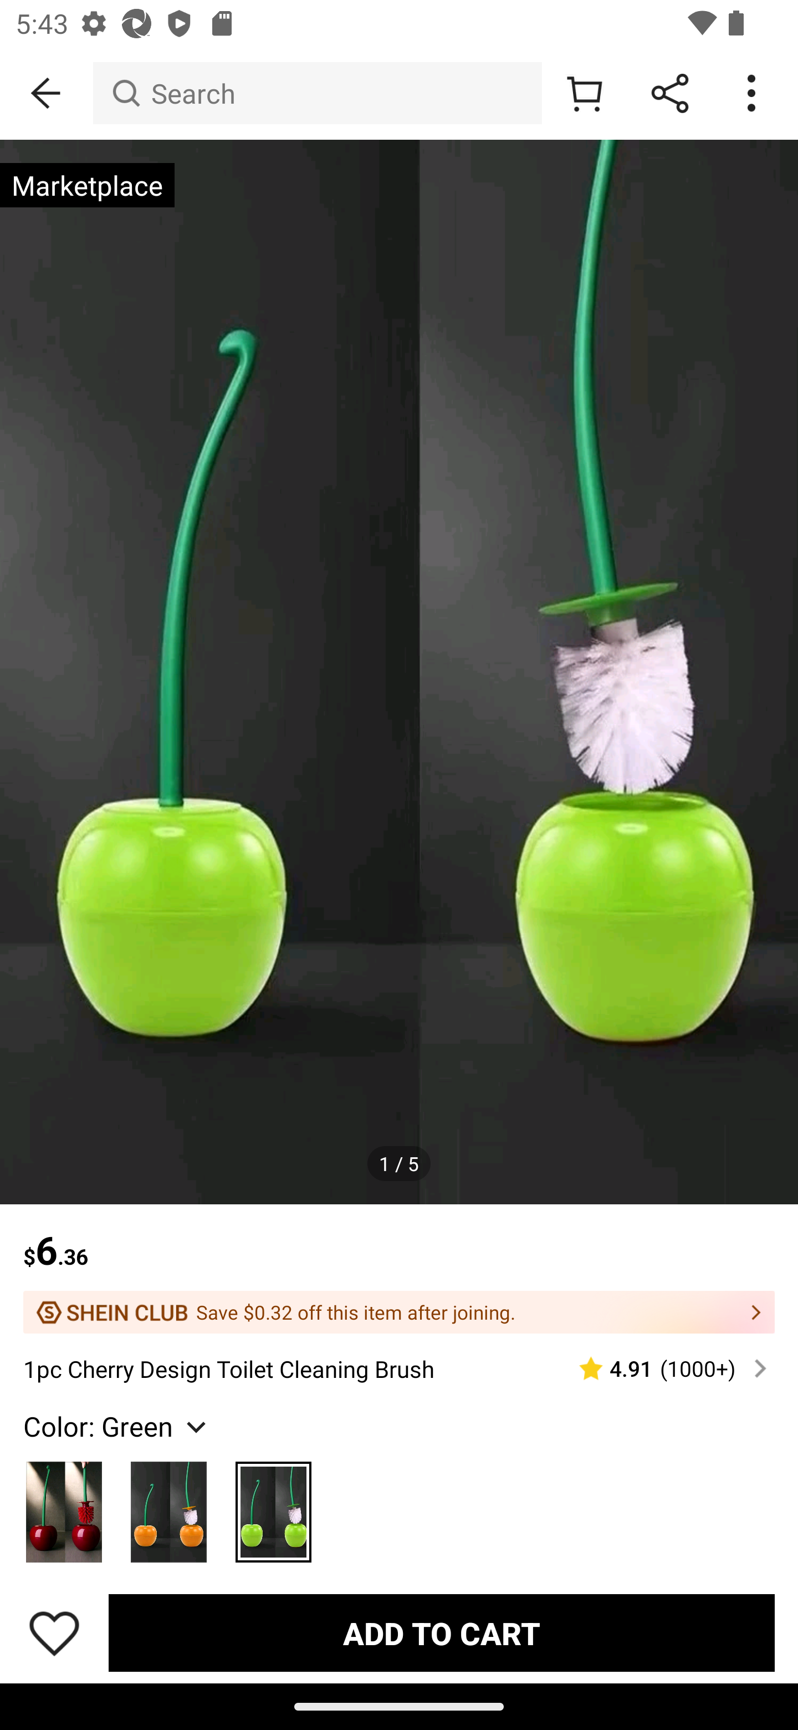  What do you see at coordinates (54, 1633) in the screenshot?
I see `Save` at bounding box center [54, 1633].